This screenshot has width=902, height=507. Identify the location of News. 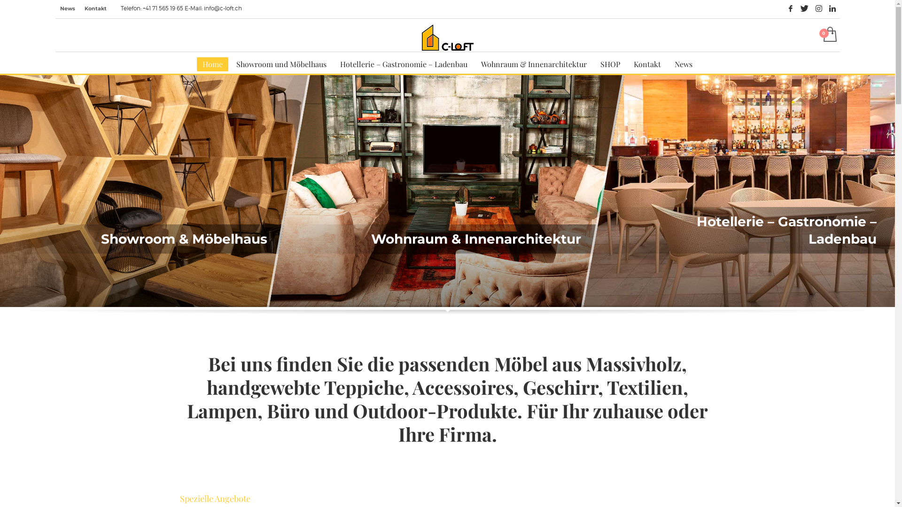
(684, 64).